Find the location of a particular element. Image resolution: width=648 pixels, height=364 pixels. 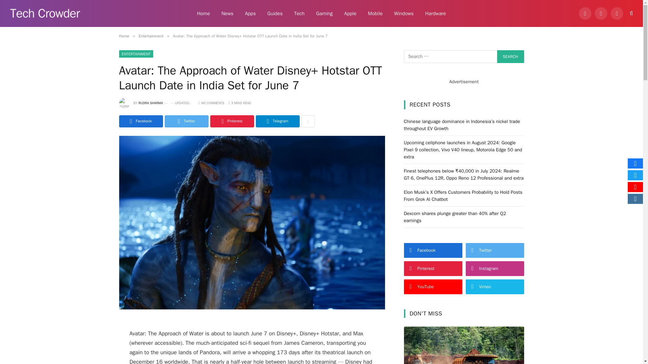

Home is located at coordinates (203, 13).